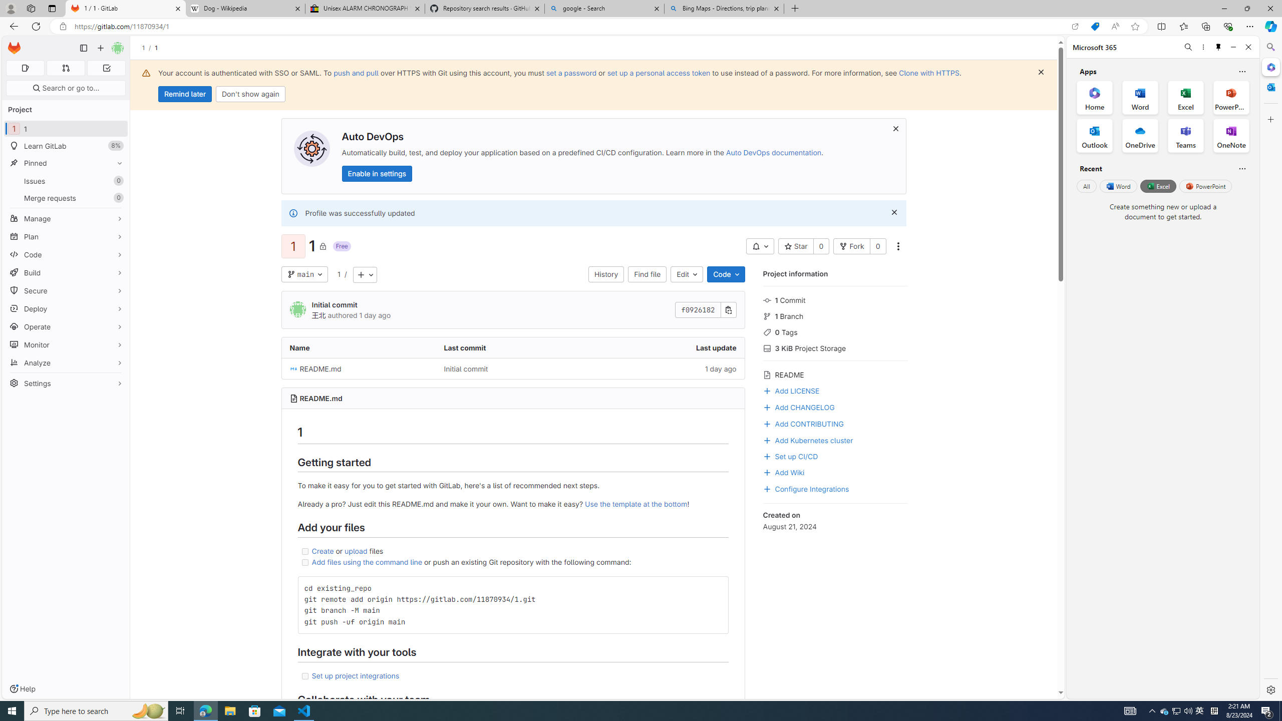 This screenshot has height=721, width=1282. I want to click on Is this helpful?, so click(1242, 168).